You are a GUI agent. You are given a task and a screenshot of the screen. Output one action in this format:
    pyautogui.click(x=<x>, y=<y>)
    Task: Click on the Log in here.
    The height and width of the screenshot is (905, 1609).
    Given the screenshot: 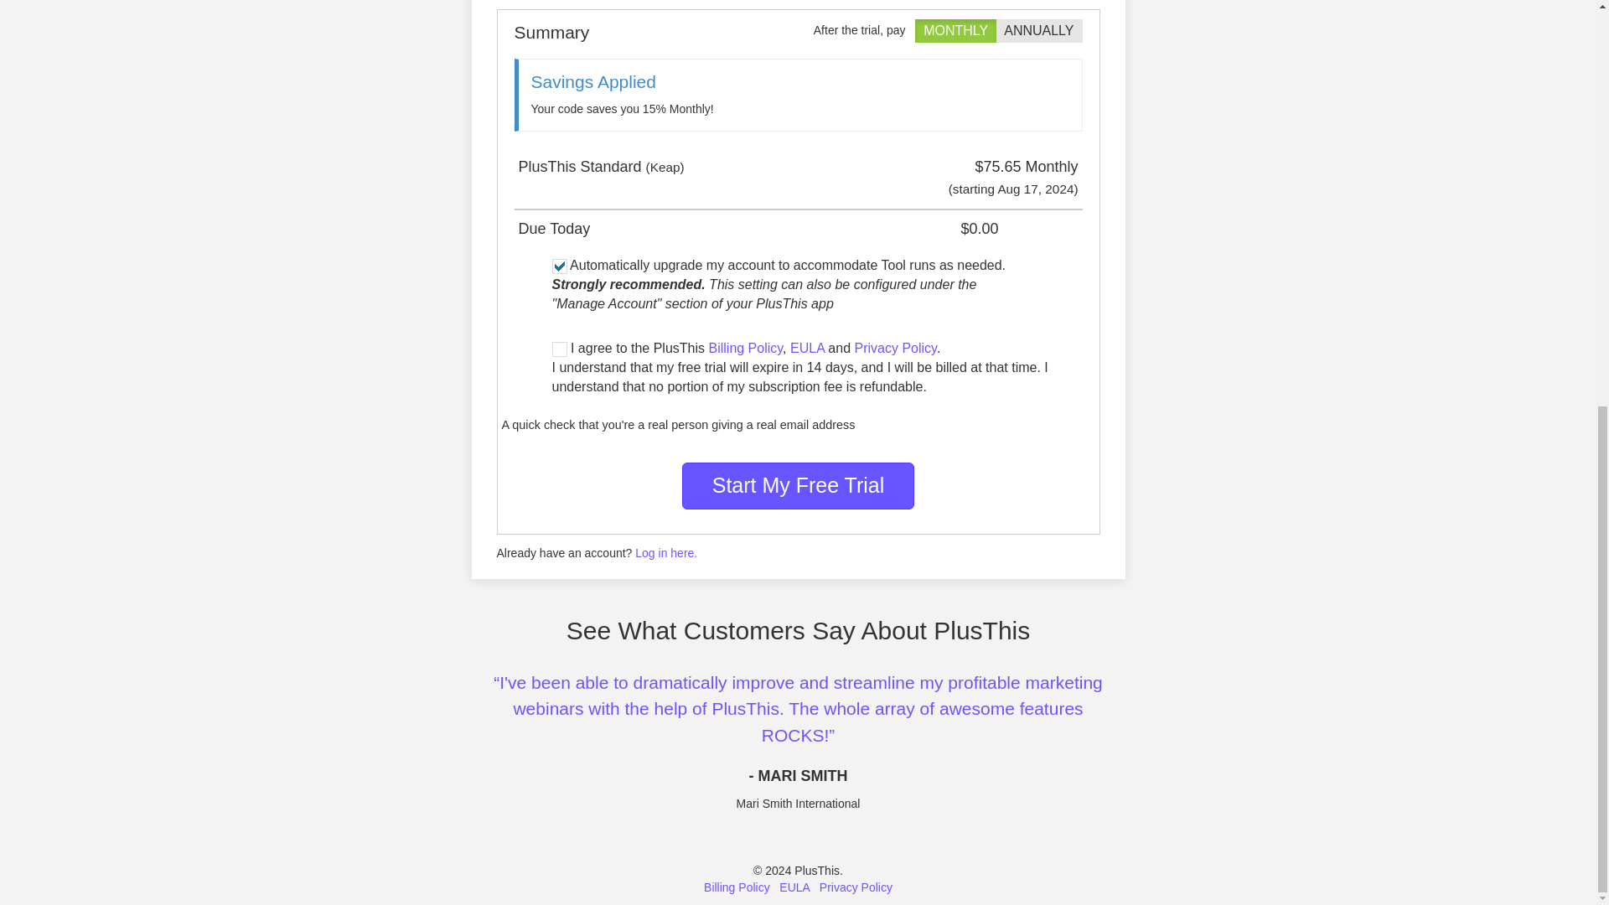 What is the action you would take?
    pyautogui.click(x=665, y=553)
    